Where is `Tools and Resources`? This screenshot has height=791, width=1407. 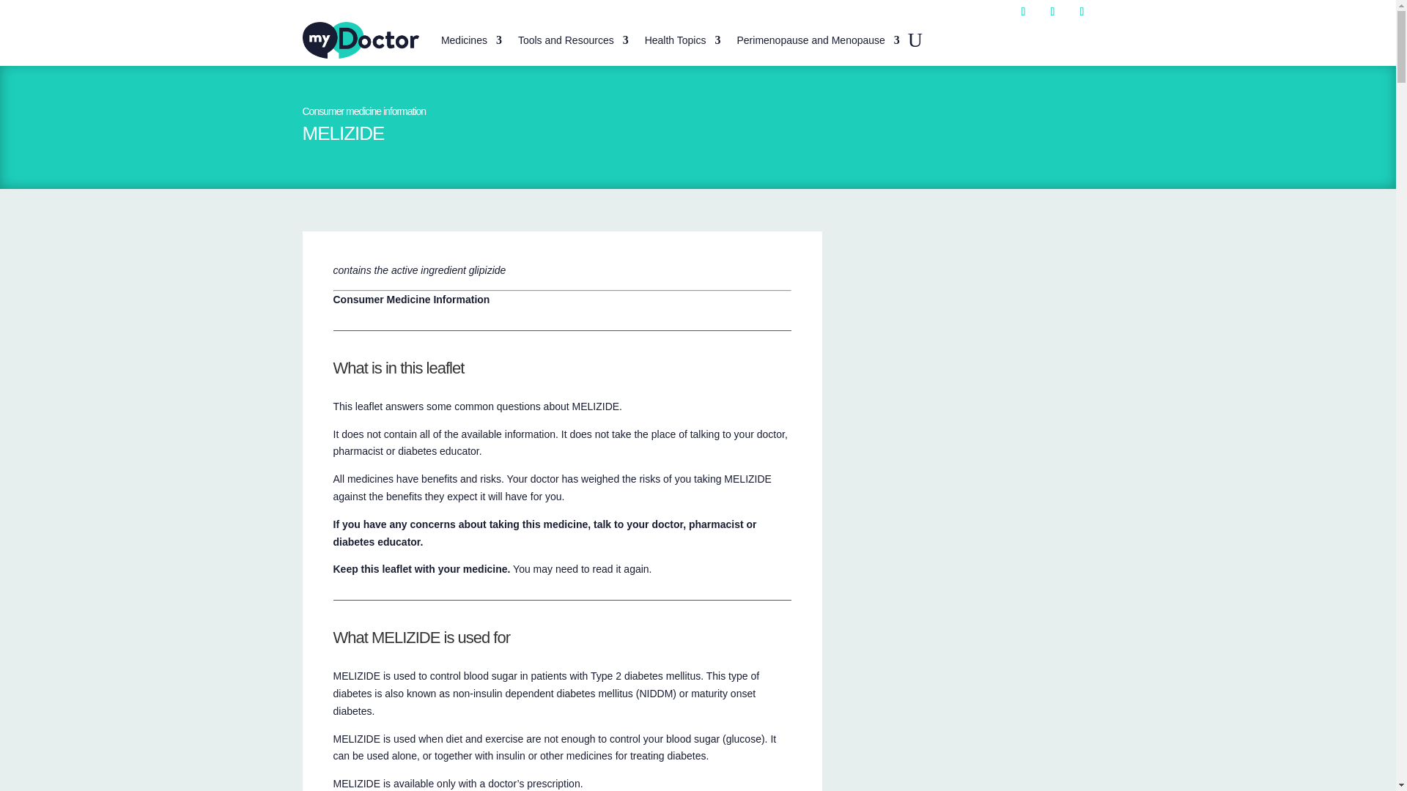
Tools and Resources is located at coordinates (573, 40).